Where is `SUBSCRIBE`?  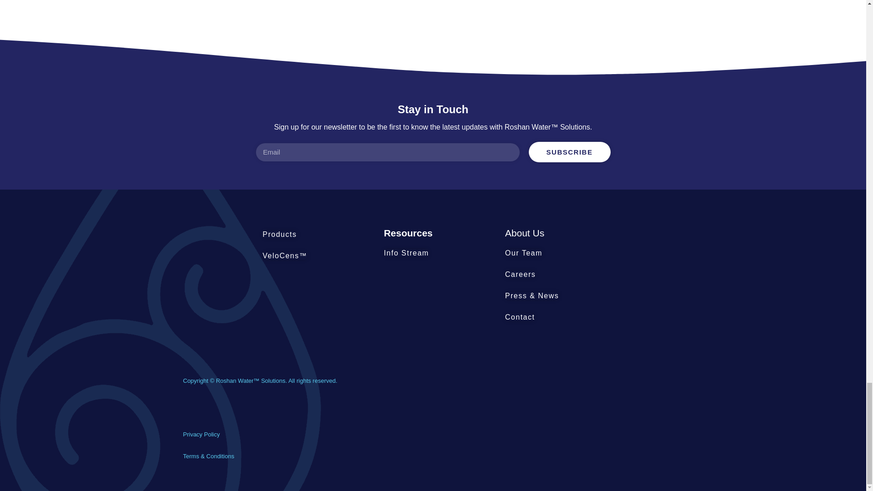 SUBSCRIBE is located at coordinates (569, 152).